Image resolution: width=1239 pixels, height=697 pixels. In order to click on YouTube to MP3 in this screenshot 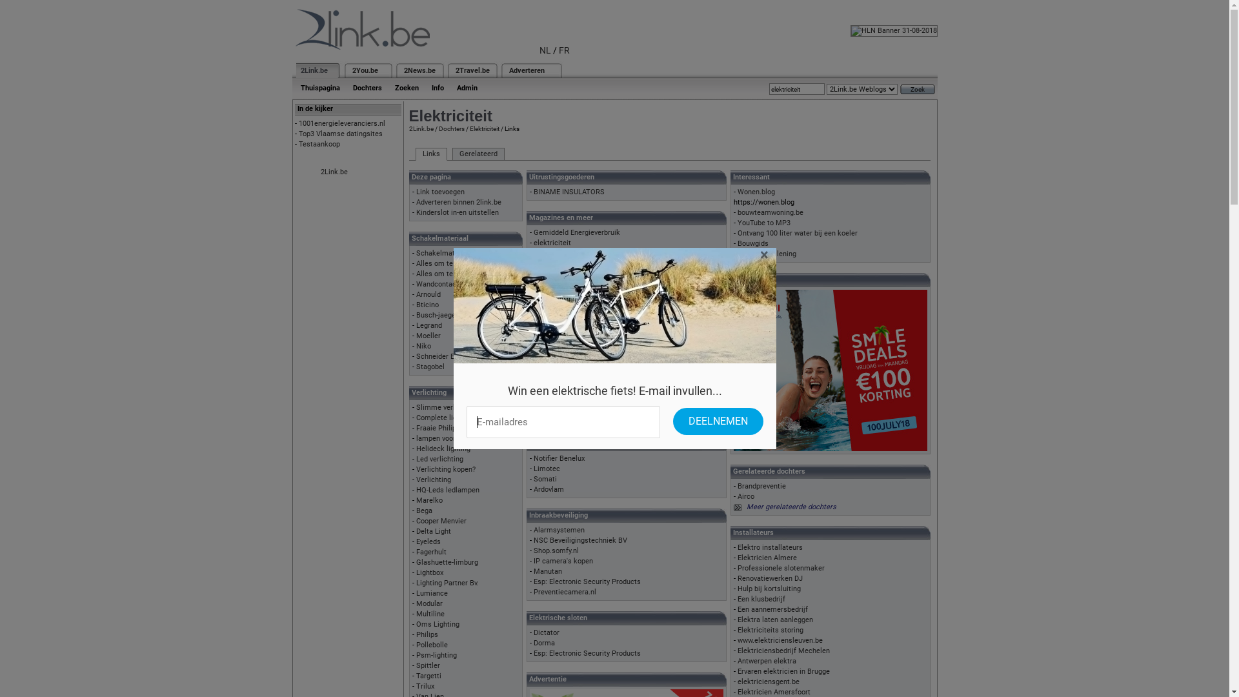, I will do `click(763, 223)`.